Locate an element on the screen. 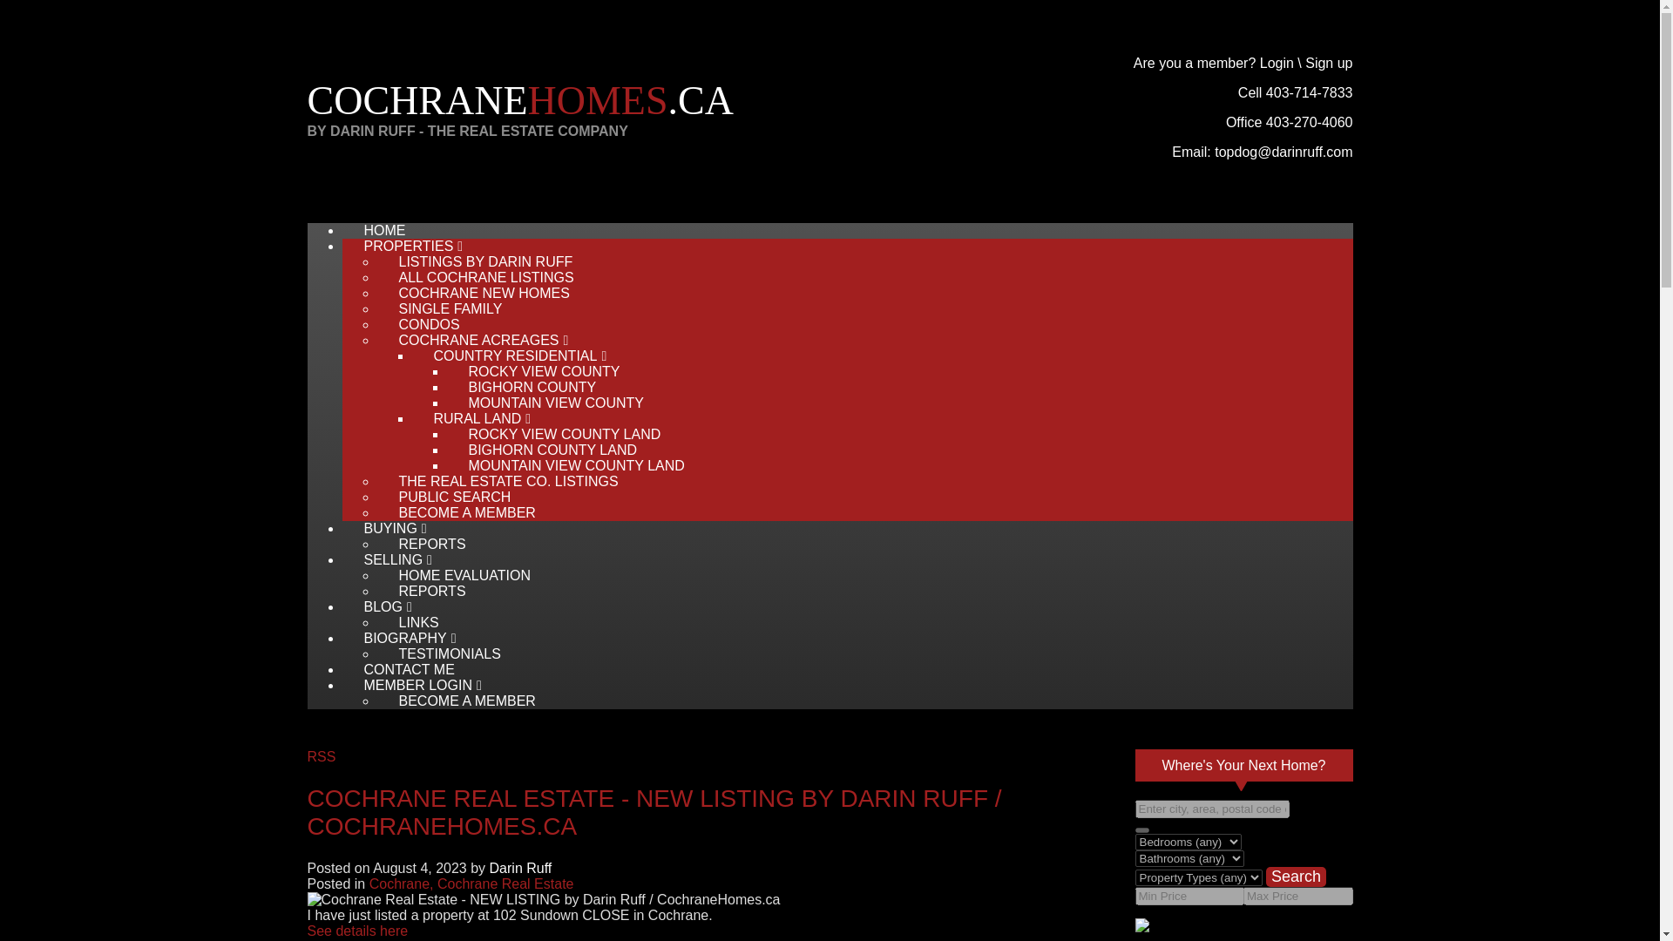 The image size is (1673, 941). ALL COCHRANE LISTINGS is located at coordinates (477, 277).